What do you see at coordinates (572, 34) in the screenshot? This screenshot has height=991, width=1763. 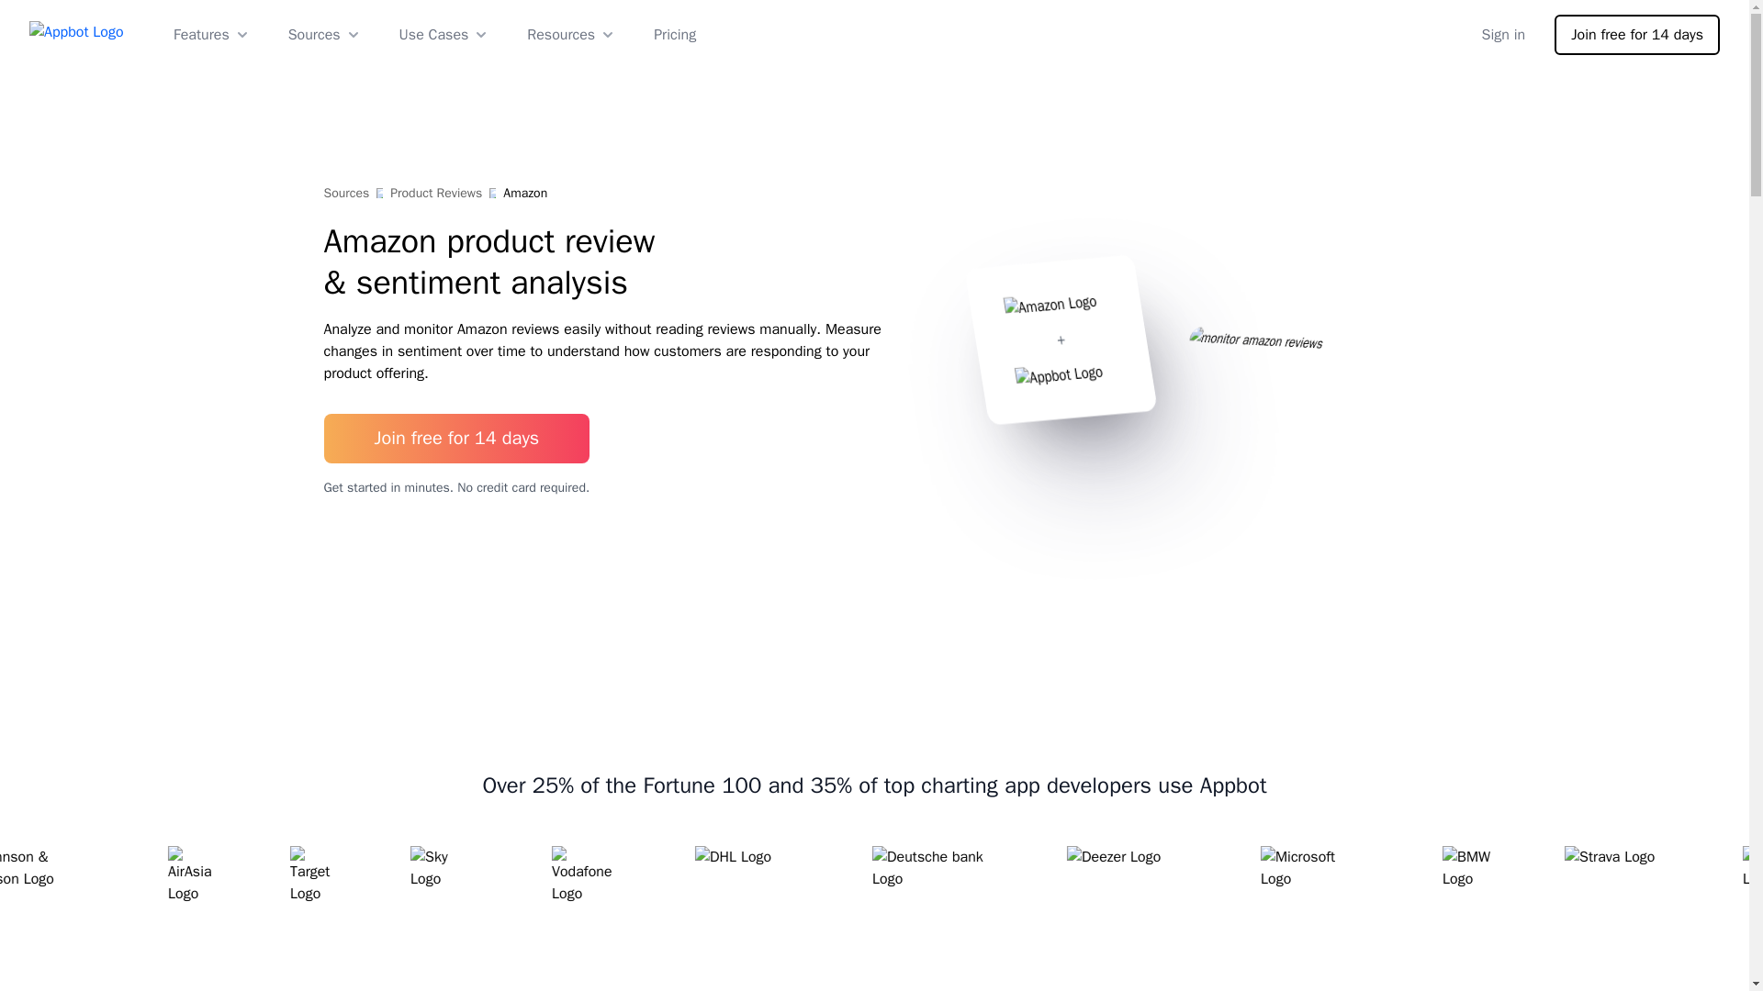 I see `Resources` at bounding box center [572, 34].